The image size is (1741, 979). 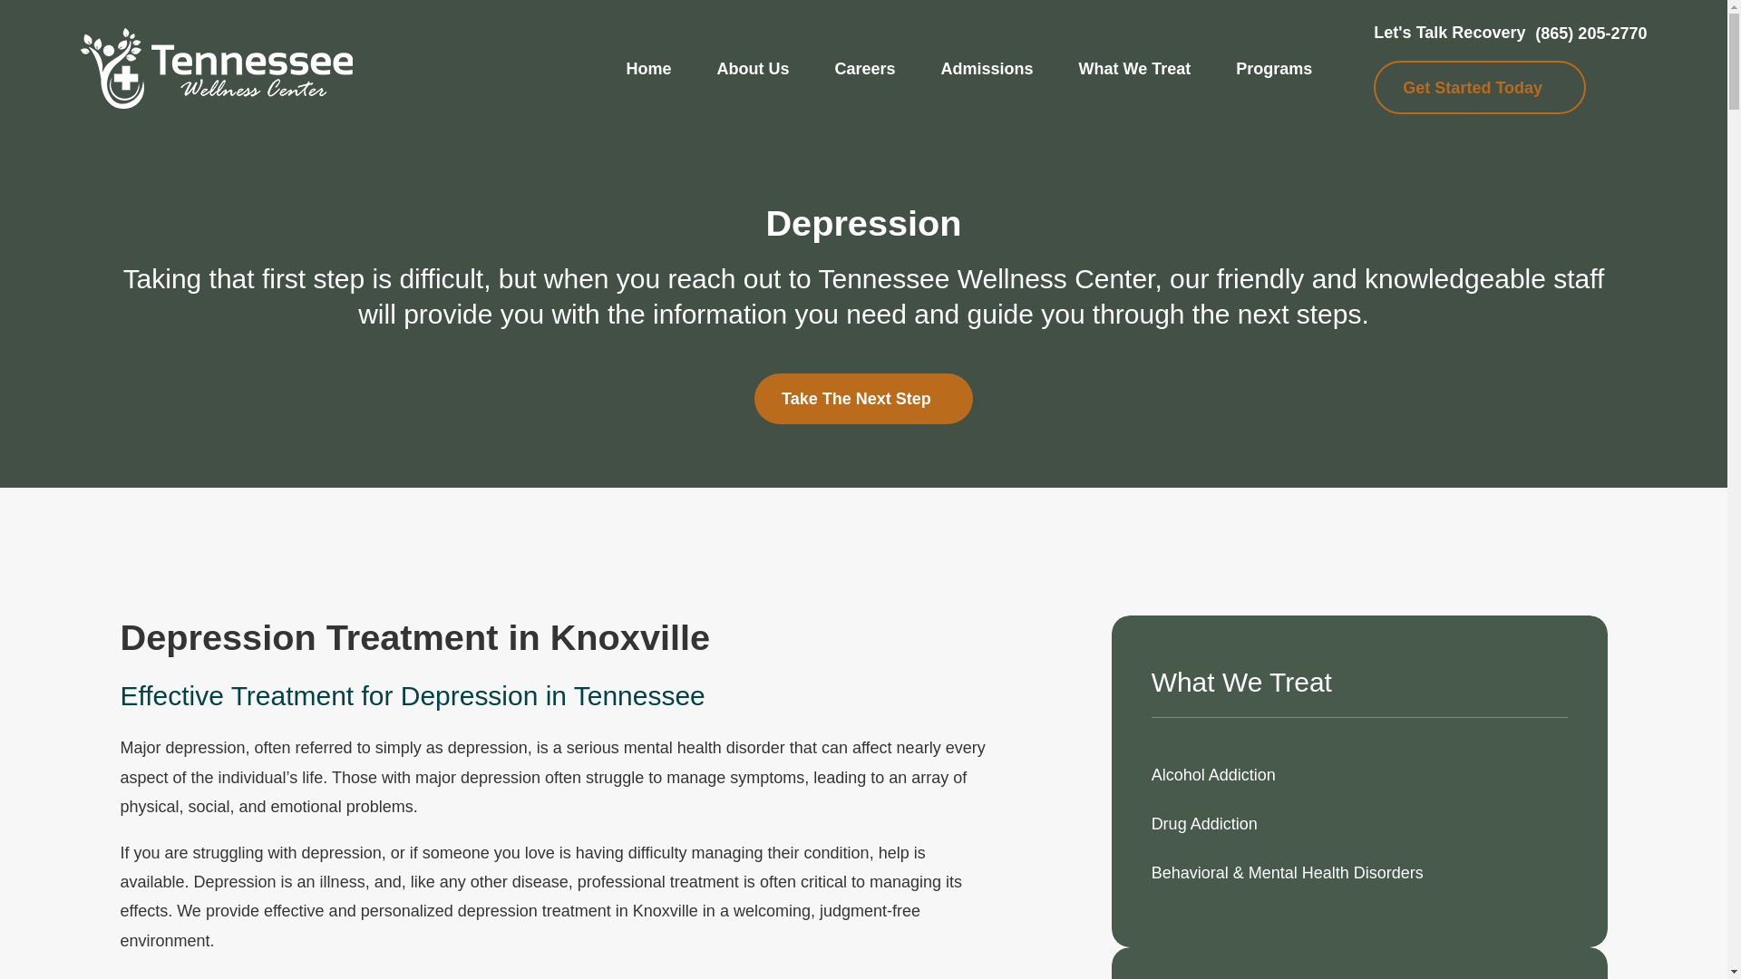 What do you see at coordinates (1135, 69) in the screenshot?
I see `What We Treat` at bounding box center [1135, 69].